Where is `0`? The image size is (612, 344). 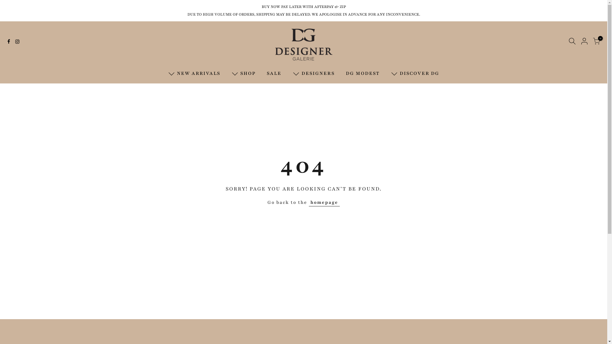 0 is located at coordinates (596, 43).